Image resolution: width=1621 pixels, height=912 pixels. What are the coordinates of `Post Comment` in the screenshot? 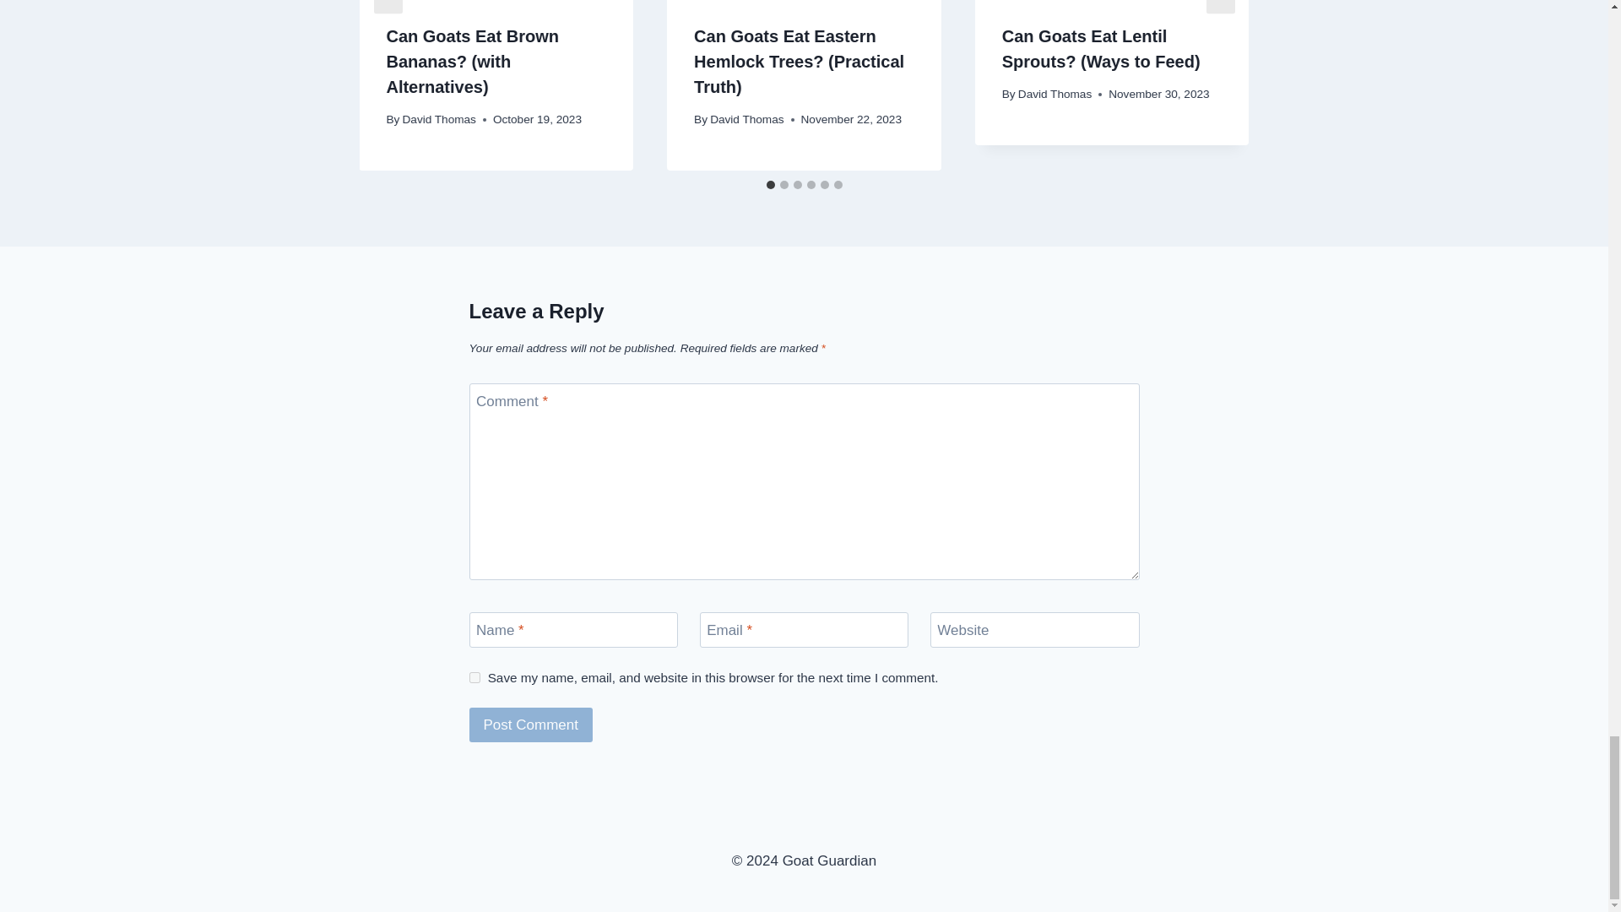 It's located at (531, 725).